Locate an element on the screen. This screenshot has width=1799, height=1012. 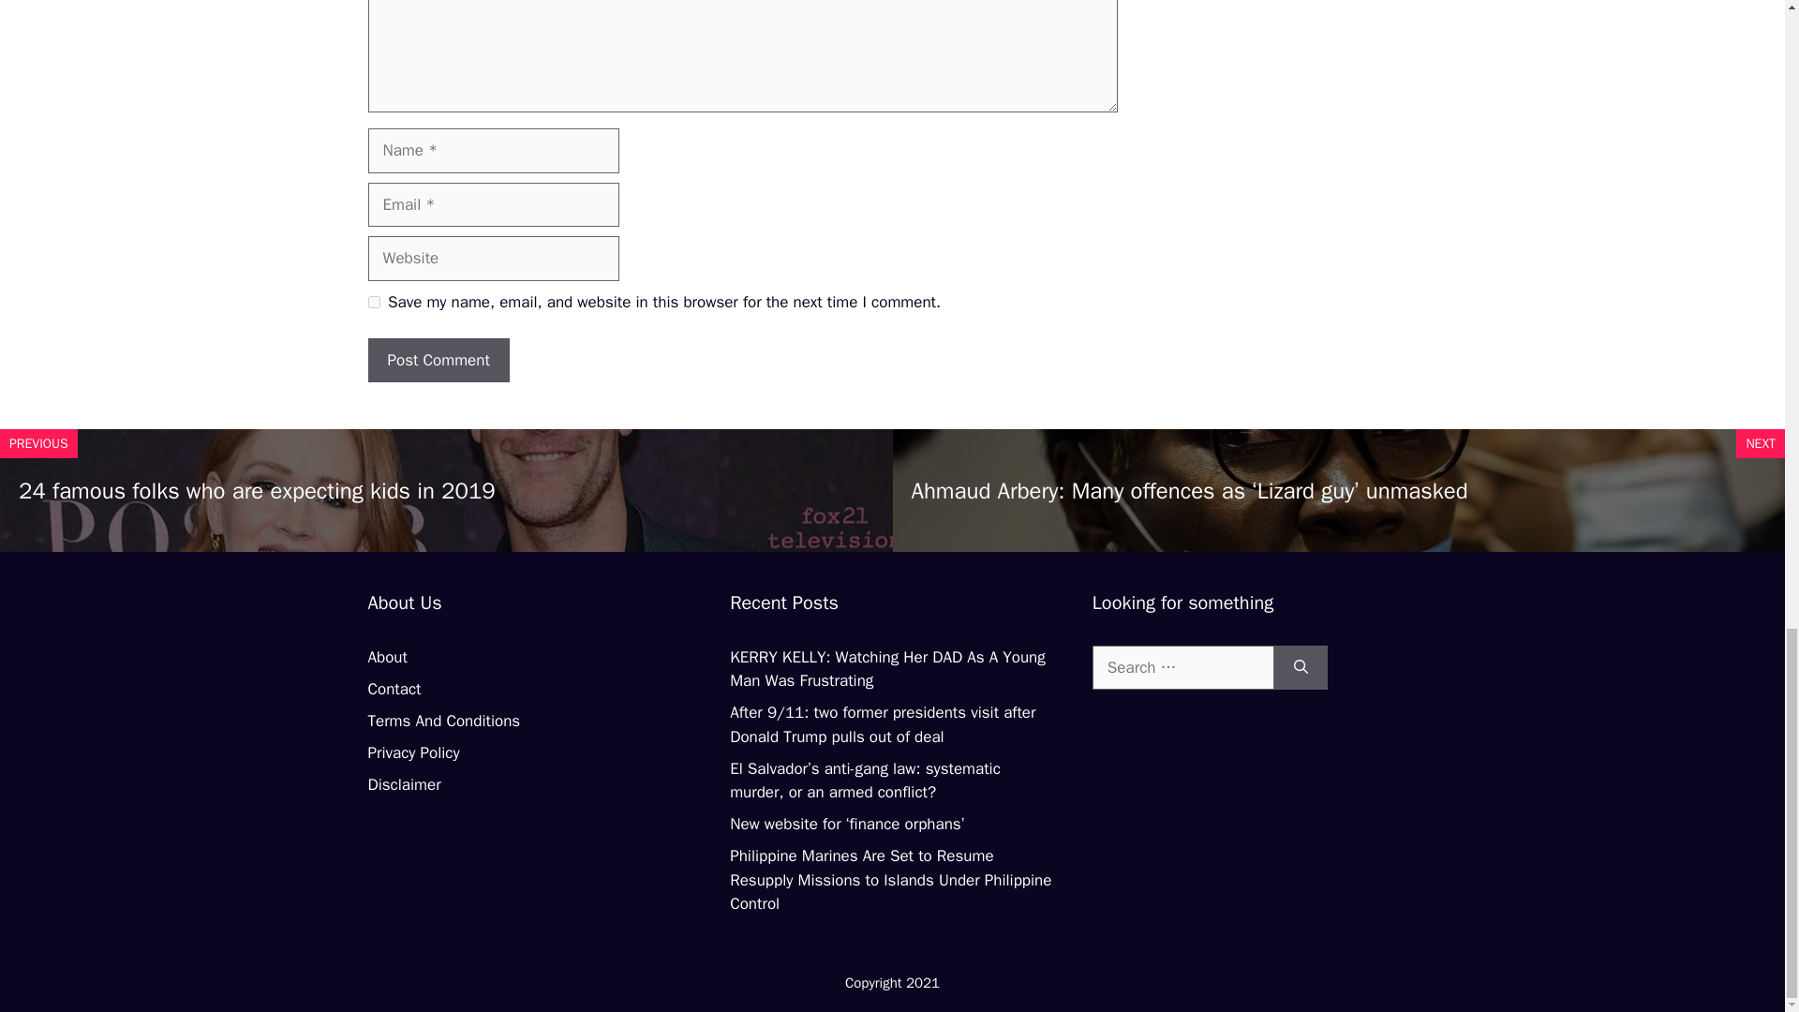
About is located at coordinates (386, 657).